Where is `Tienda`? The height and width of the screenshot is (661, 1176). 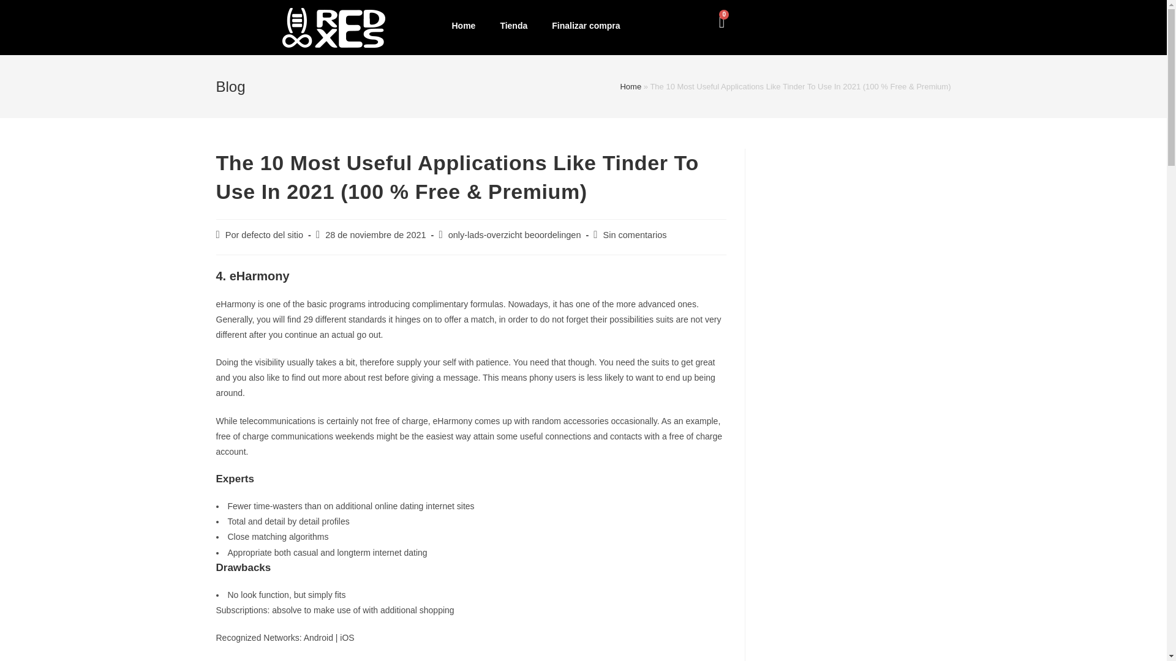
Tienda is located at coordinates (513, 26).